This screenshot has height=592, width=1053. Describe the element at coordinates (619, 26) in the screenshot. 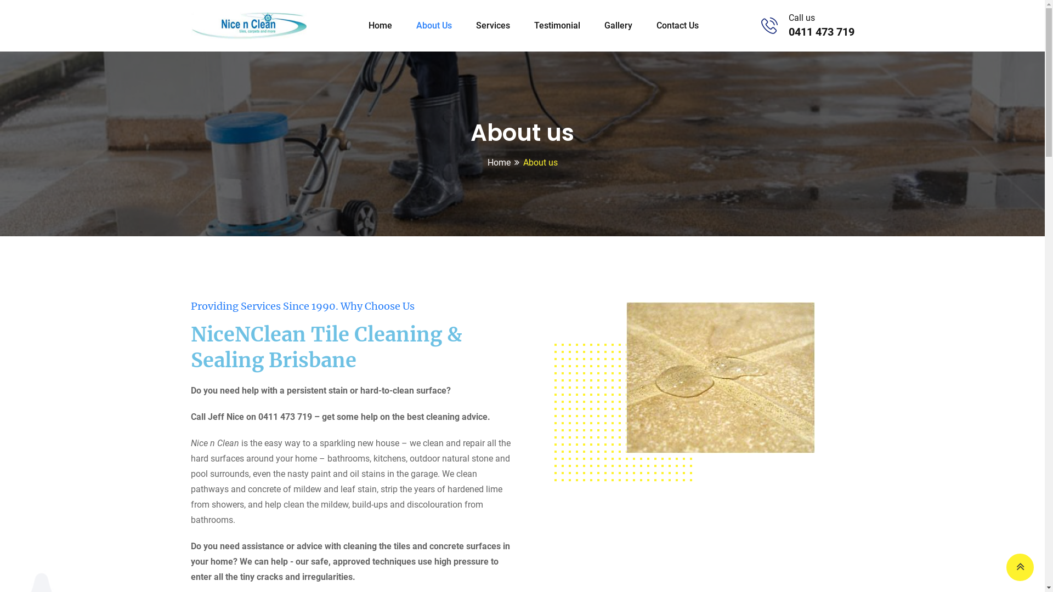

I see `Gallery` at that location.